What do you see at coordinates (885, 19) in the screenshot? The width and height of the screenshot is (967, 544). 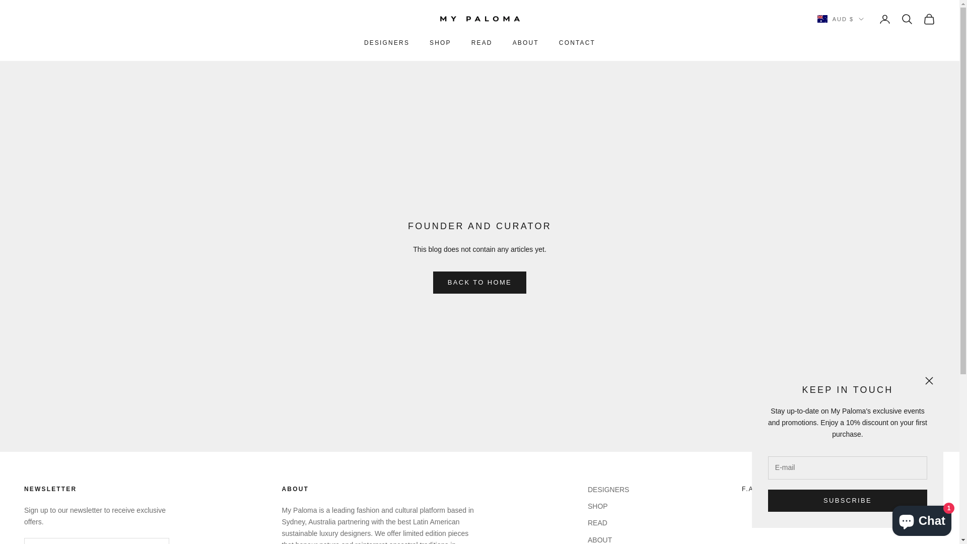 I see `Open account page` at bounding box center [885, 19].